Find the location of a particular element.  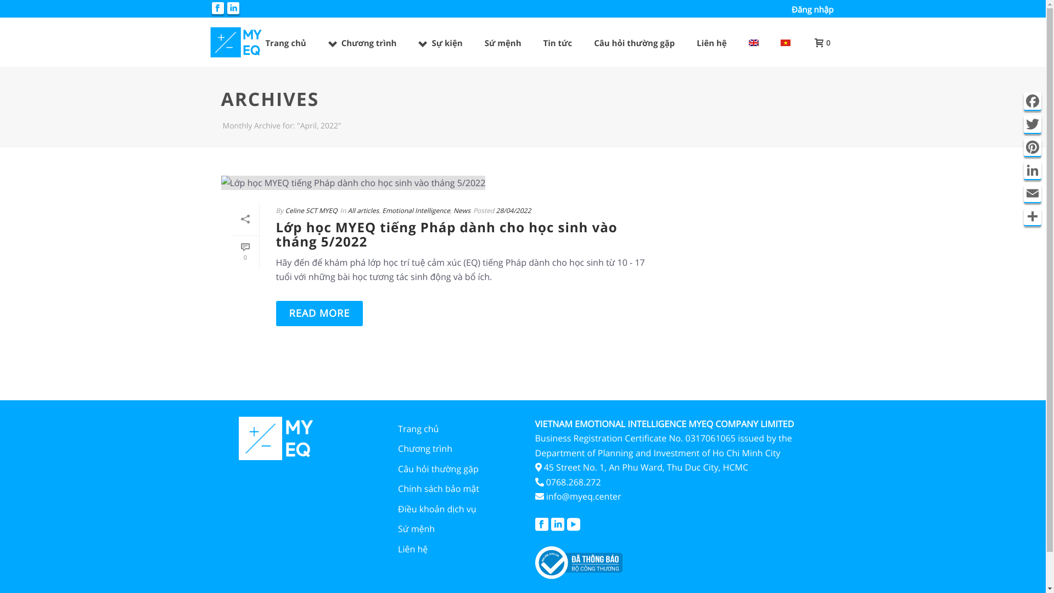

All articles is located at coordinates (363, 211).